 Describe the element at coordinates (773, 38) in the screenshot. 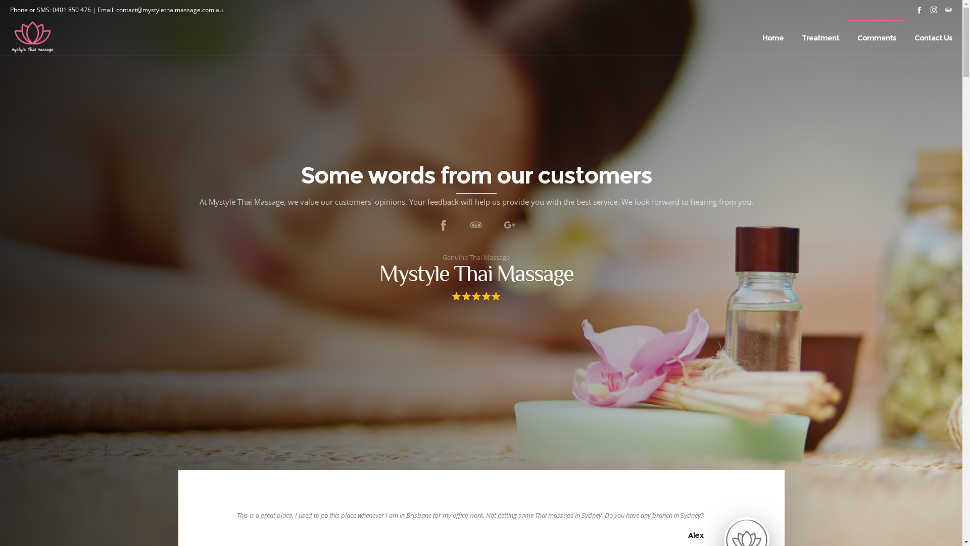

I see `Home` at that location.